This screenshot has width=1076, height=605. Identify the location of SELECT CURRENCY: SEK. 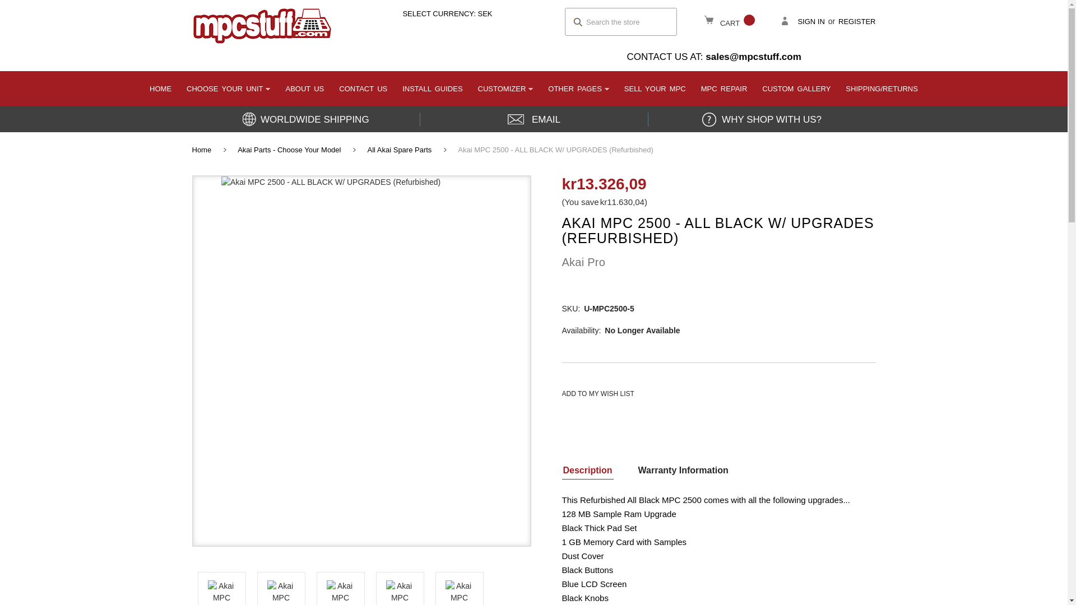
(443, 13).